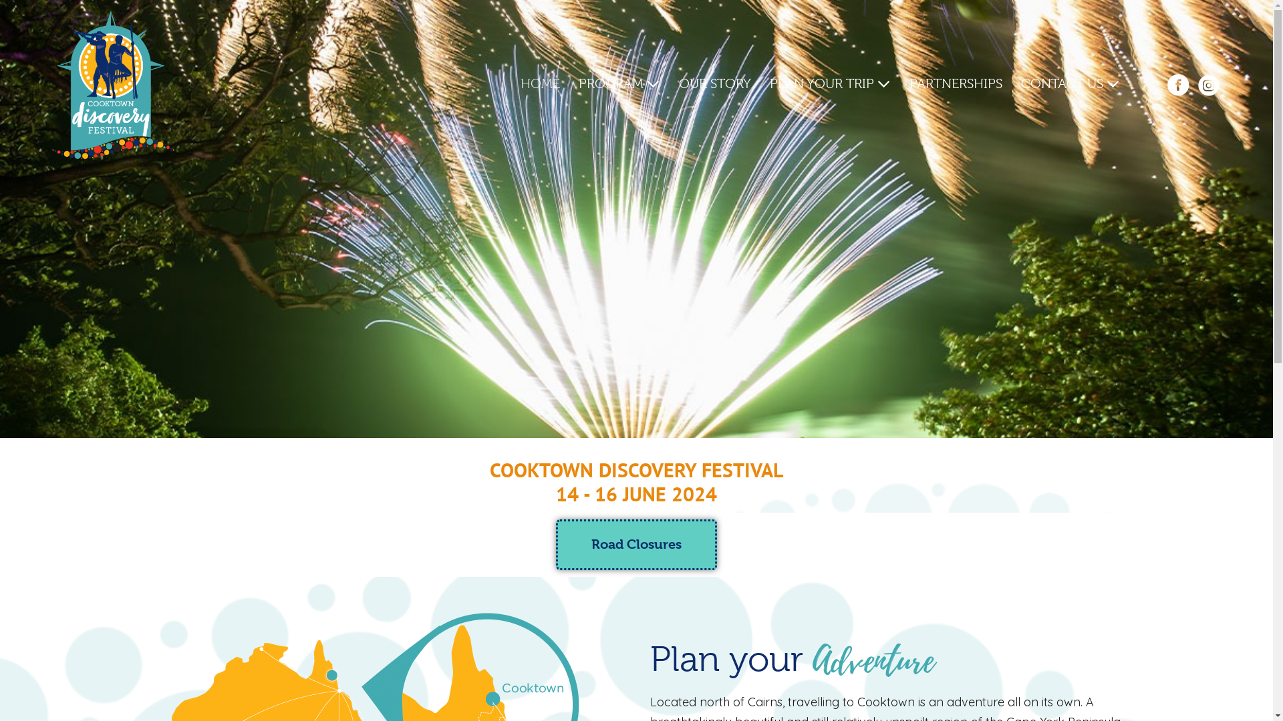  What do you see at coordinates (619, 84) in the screenshot?
I see `PROGRAM` at bounding box center [619, 84].